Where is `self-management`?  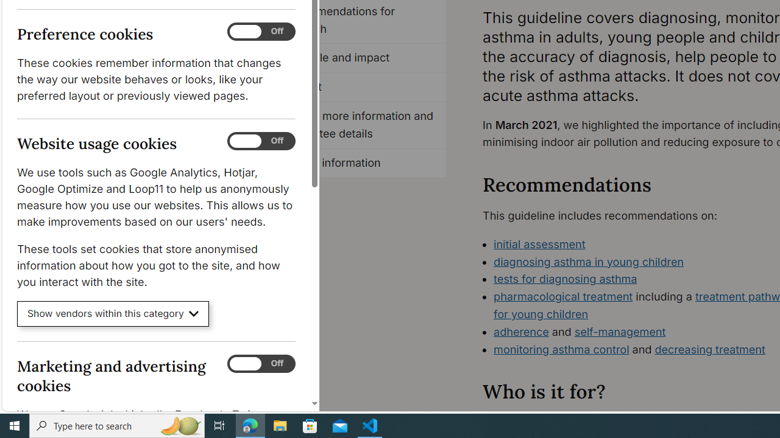
self-management is located at coordinates (620, 331).